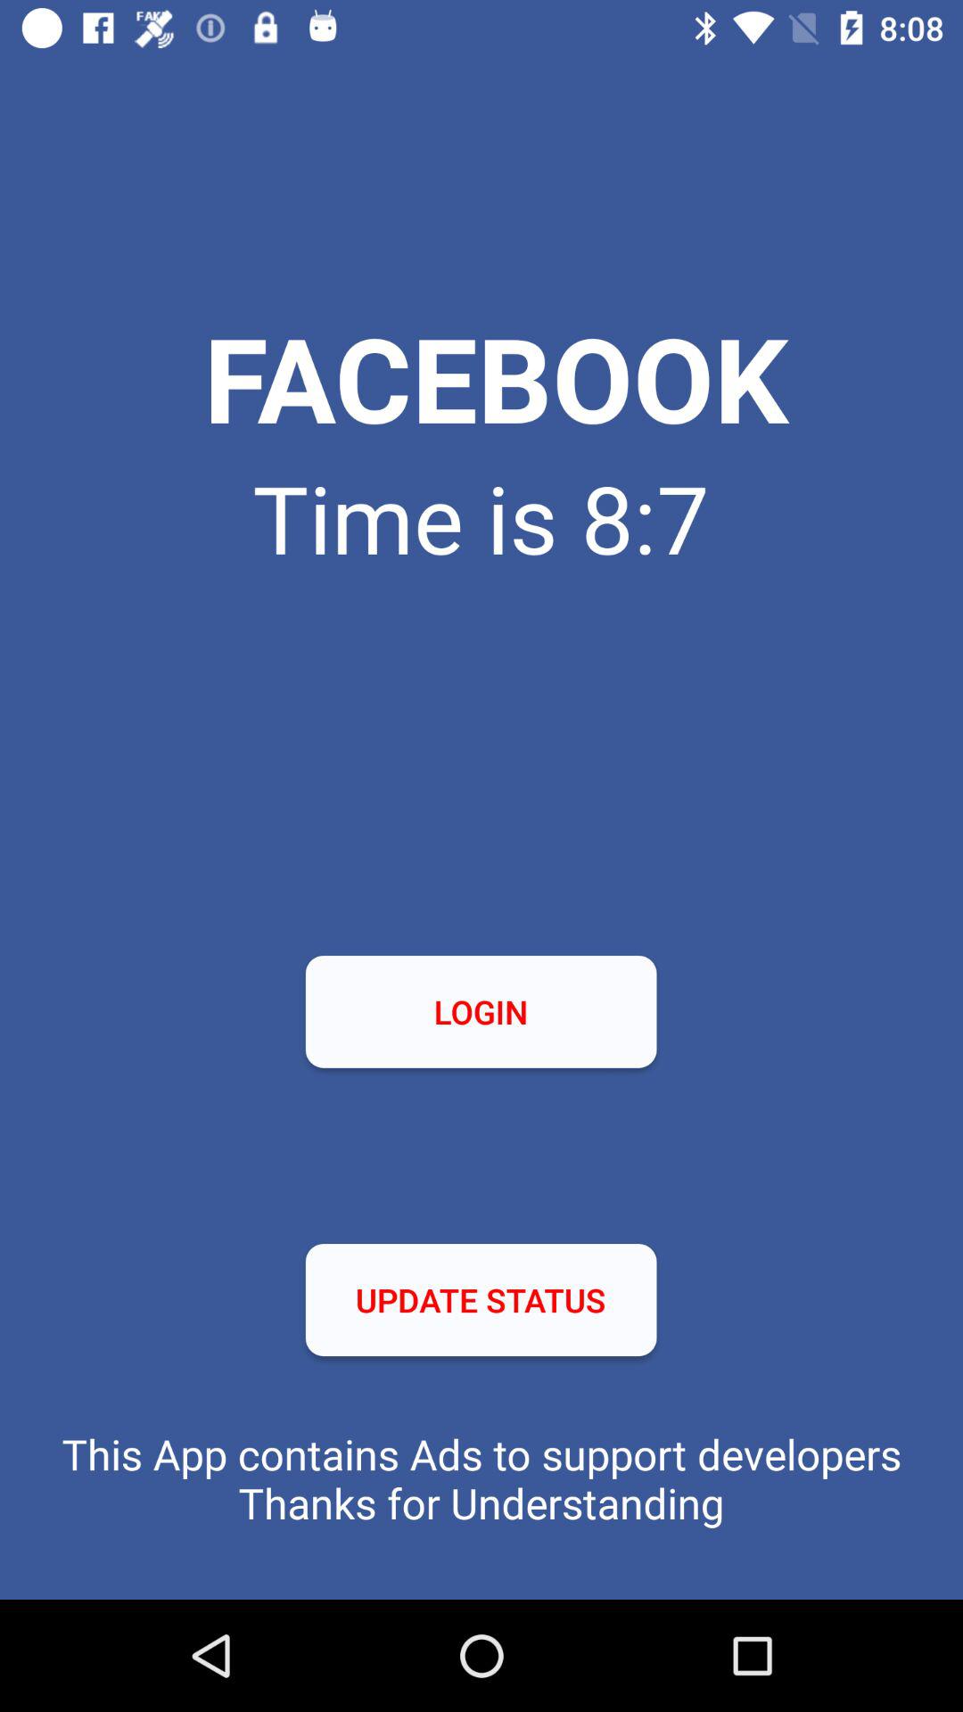 Image resolution: width=963 pixels, height=1712 pixels. I want to click on flip until update status, so click(481, 1300).